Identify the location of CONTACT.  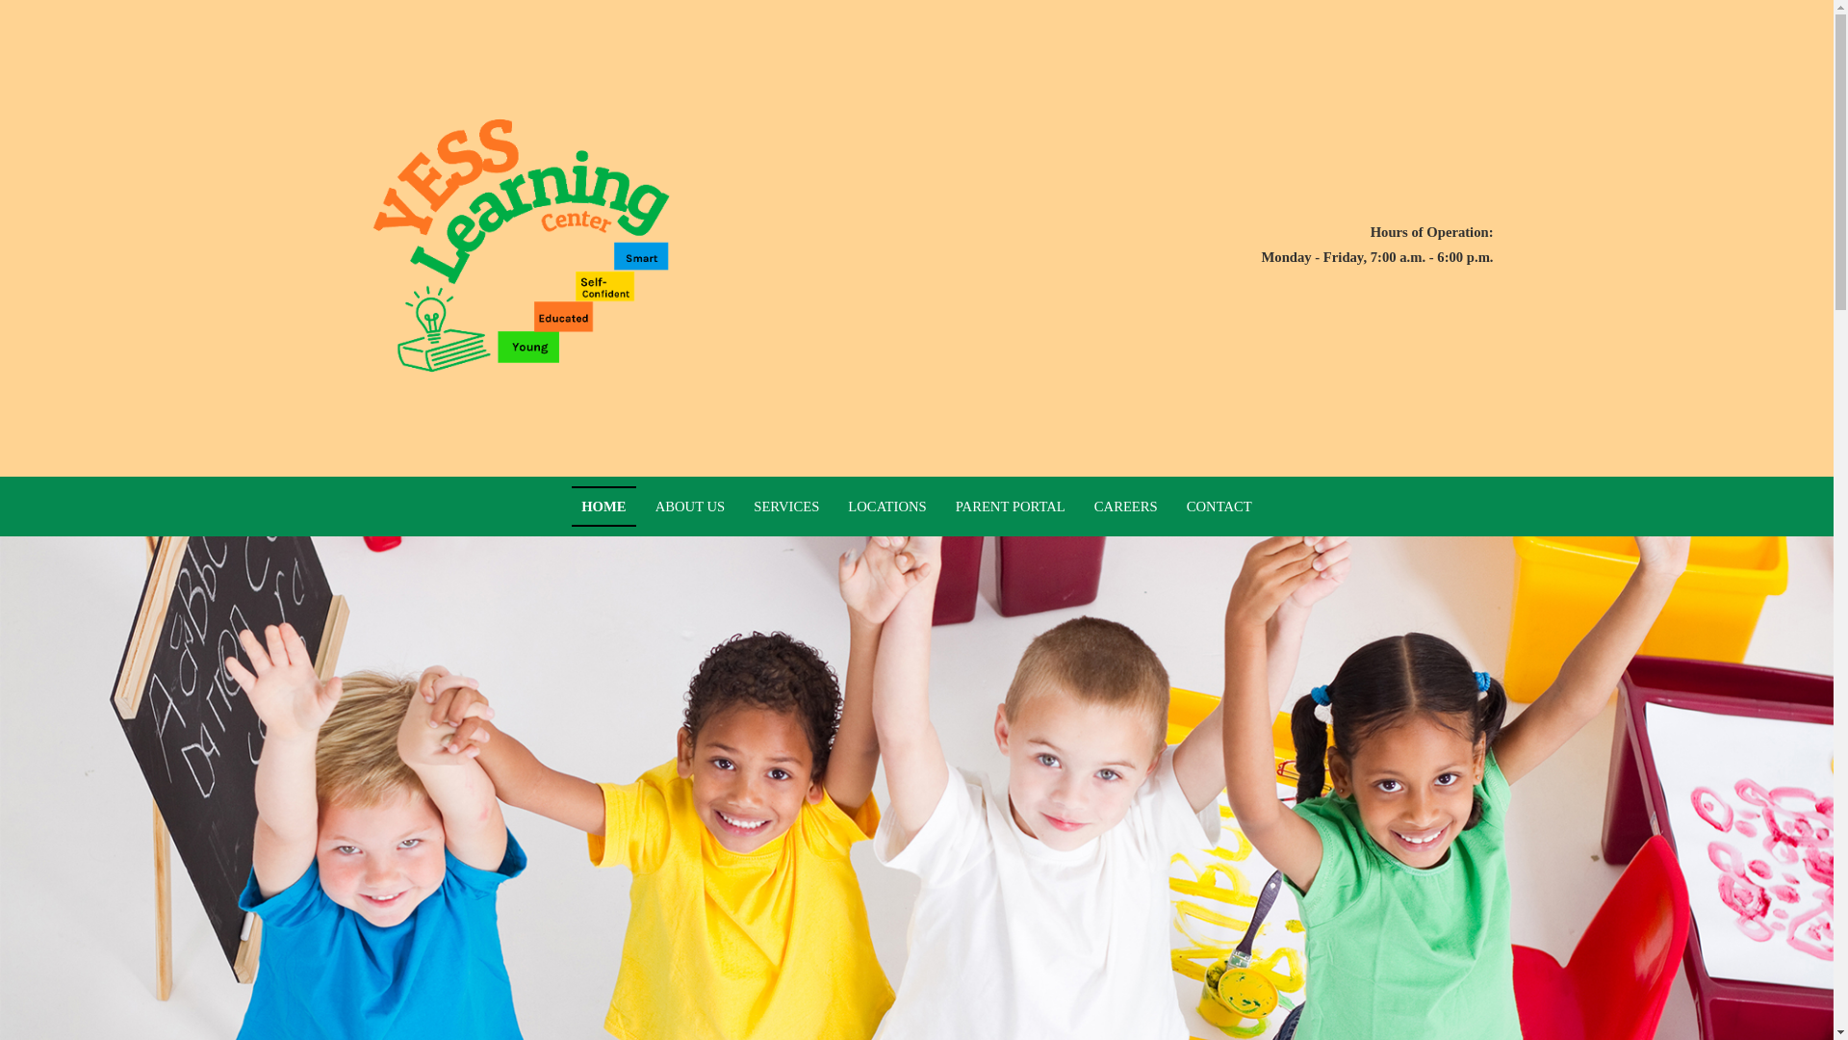
(1219, 507).